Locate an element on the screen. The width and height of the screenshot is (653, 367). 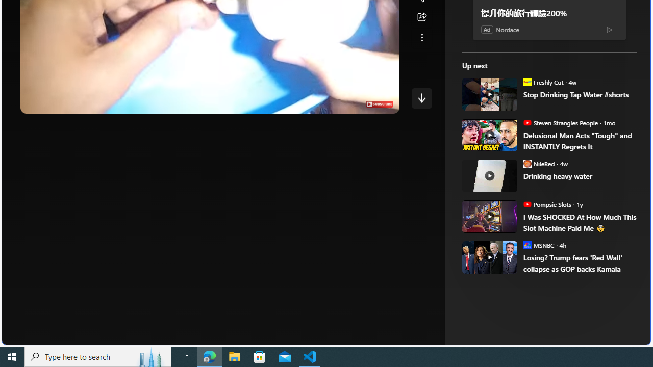
See more is located at coordinates (421, 38).